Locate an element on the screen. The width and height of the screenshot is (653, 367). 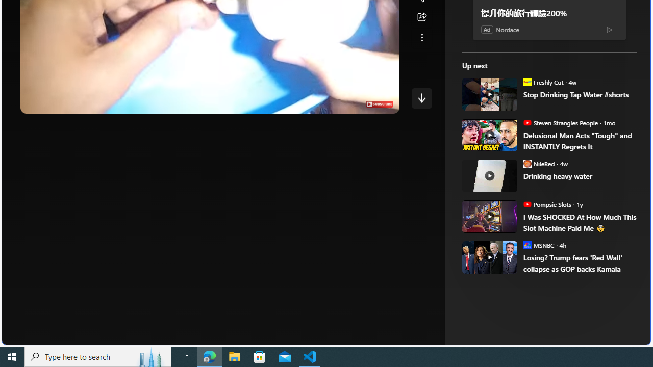
See more is located at coordinates (421, 38).